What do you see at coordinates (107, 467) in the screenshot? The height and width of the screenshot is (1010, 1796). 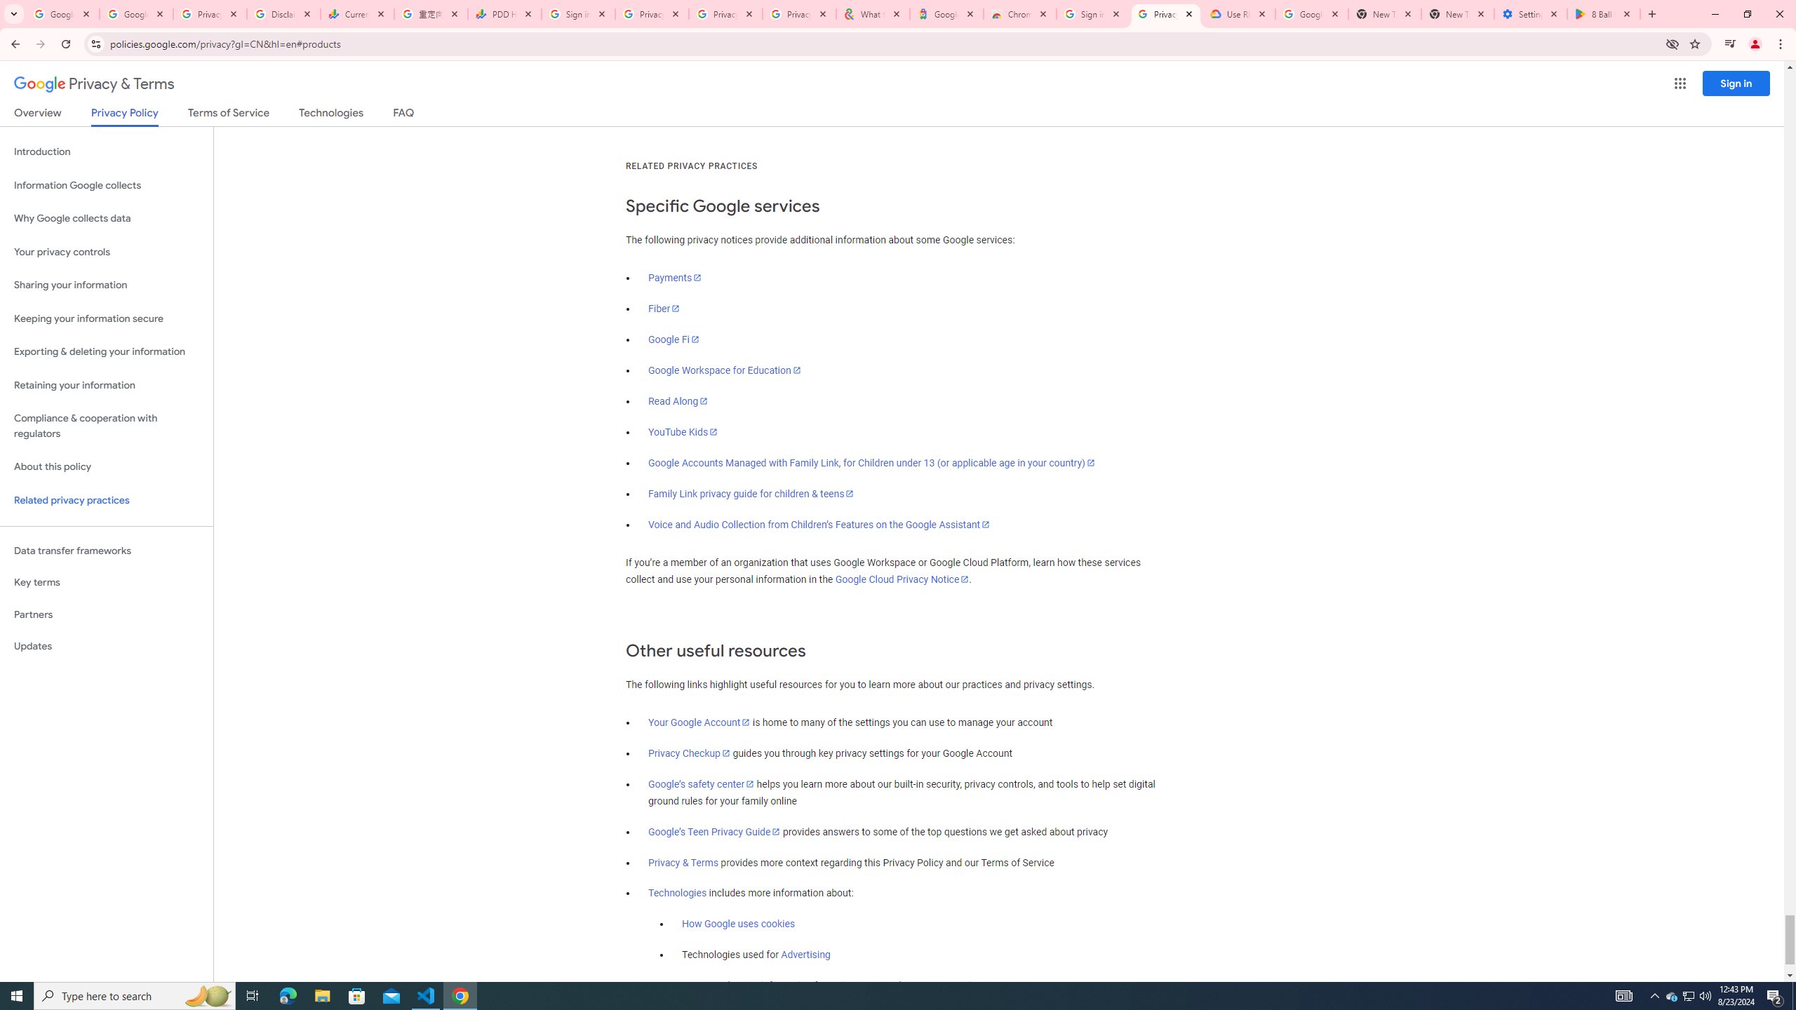 I see `About this policy` at bounding box center [107, 467].